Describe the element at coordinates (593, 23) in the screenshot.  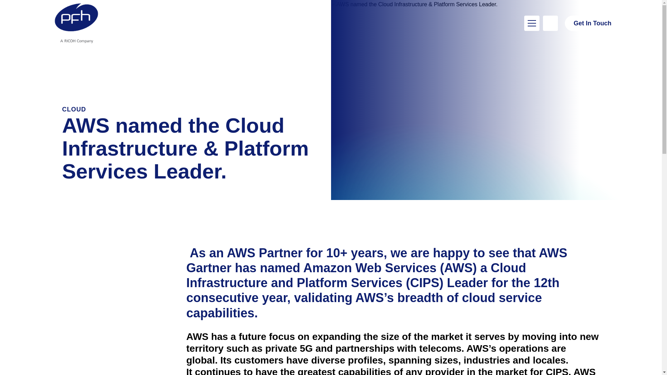
I see `Get In Touch` at that location.